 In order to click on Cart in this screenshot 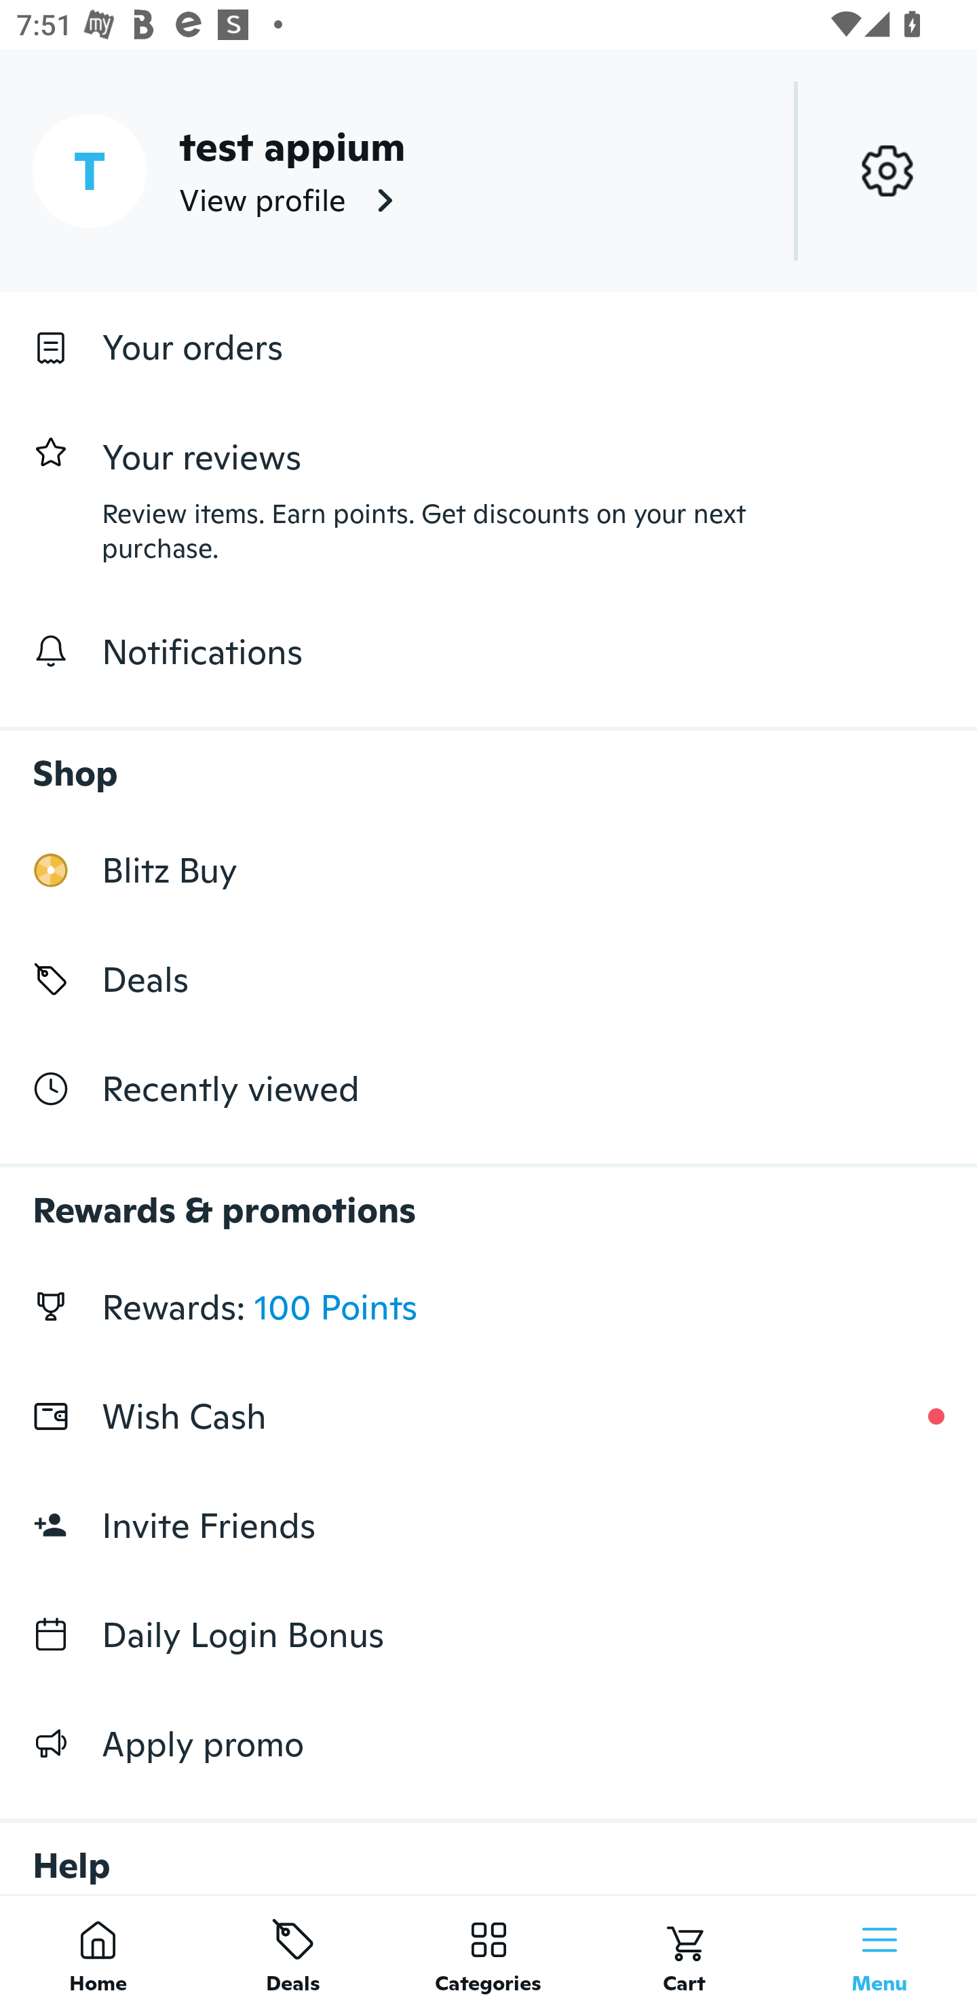, I will do `click(684, 1951)`.